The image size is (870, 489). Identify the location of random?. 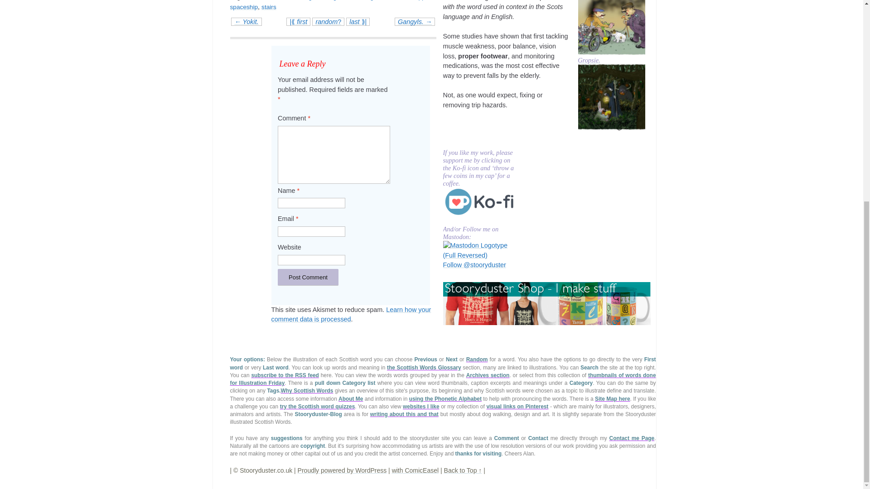
(328, 22).